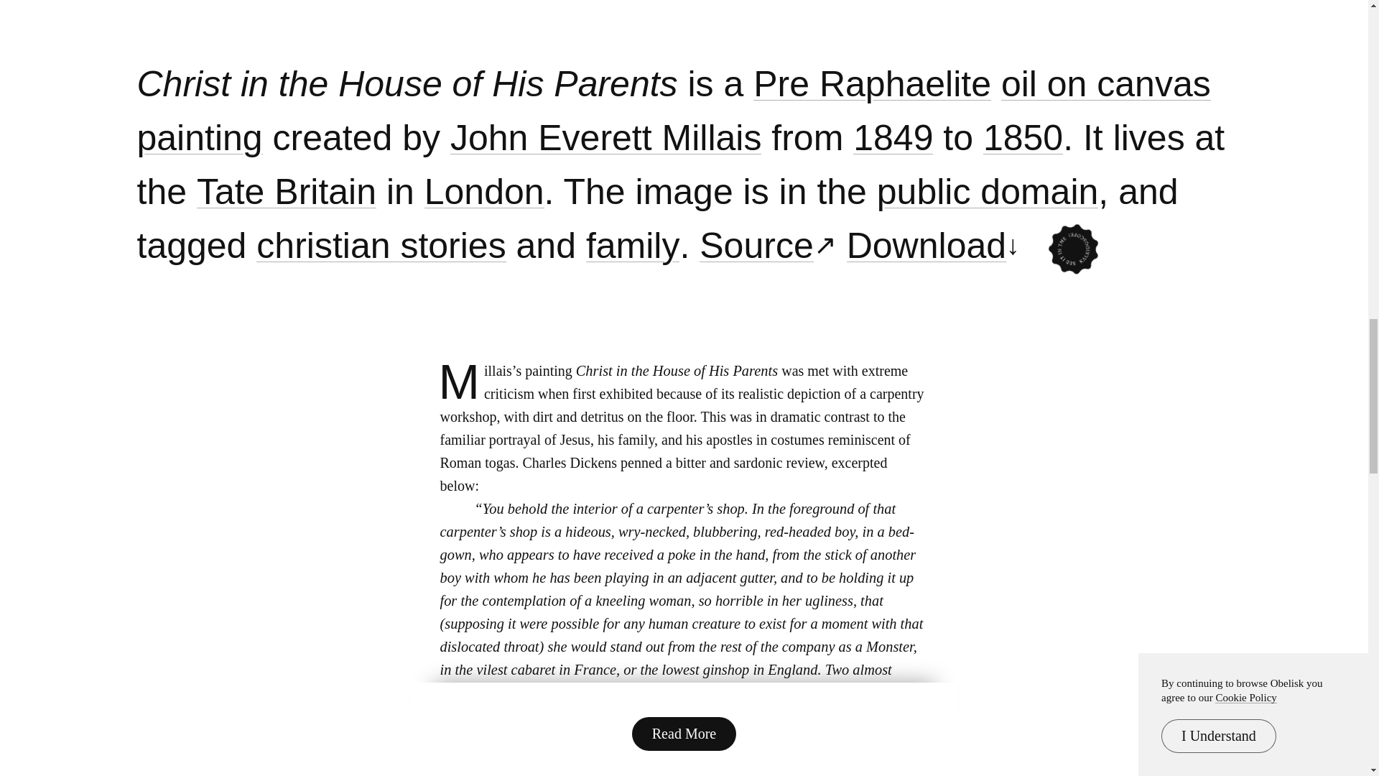 The height and width of the screenshot is (776, 1379). Describe the element at coordinates (484, 193) in the screenshot. I see `London` at that location.